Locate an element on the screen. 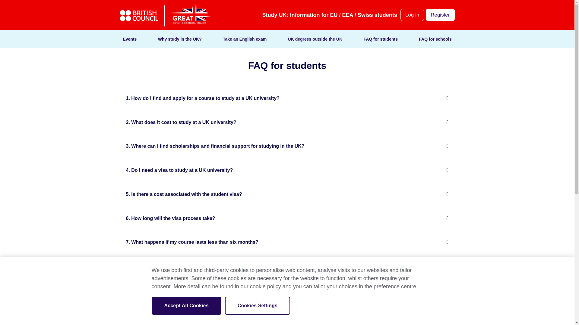 The height and width of the screenshot is (325, 579). Register is located at coordinates (440, 15).